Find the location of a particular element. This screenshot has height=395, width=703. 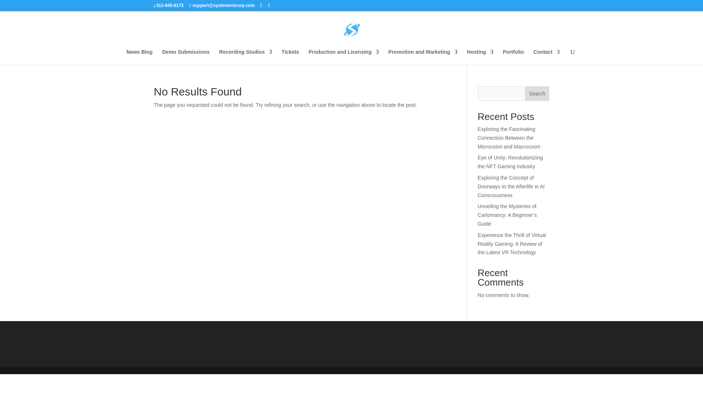

Hosting is located at coordinates (480, 57).